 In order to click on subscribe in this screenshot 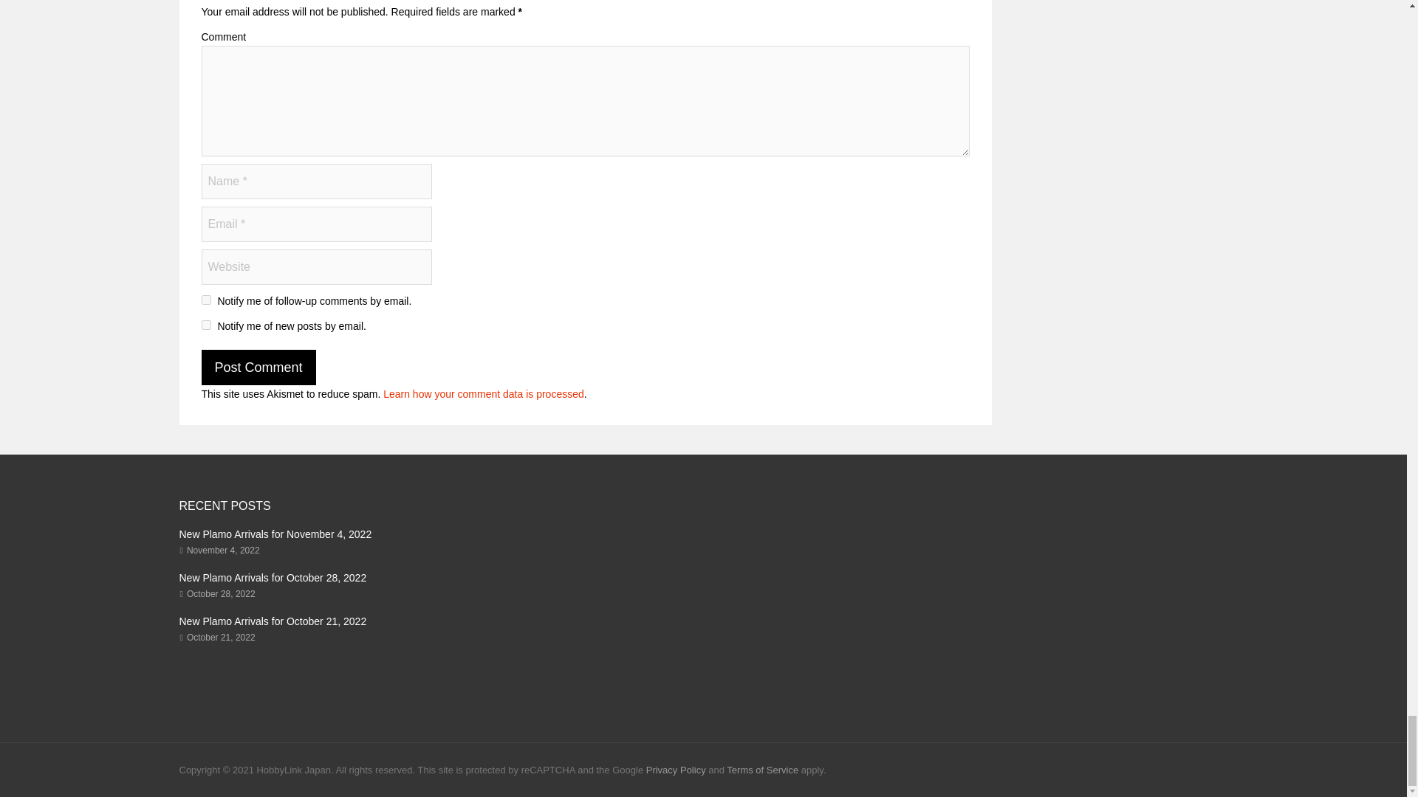, I will do `click(205, 325)`.